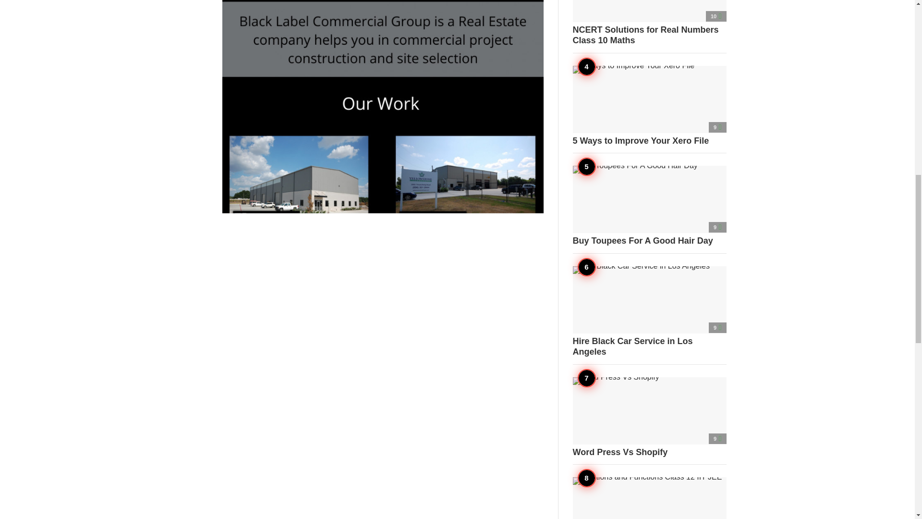 The width and height of the screenshot is (922, 519). I want to click on 5 Ways to Improve Your Xero File, so click(649, 106).